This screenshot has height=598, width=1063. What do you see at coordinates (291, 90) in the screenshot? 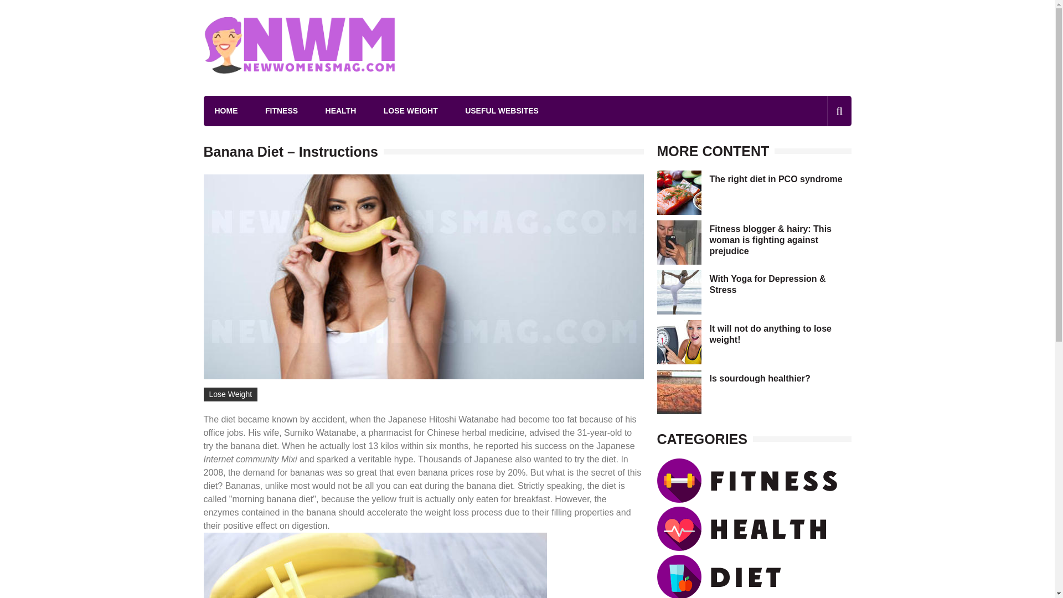
I see `New Women's Mag` at bounding box center [291, 90].